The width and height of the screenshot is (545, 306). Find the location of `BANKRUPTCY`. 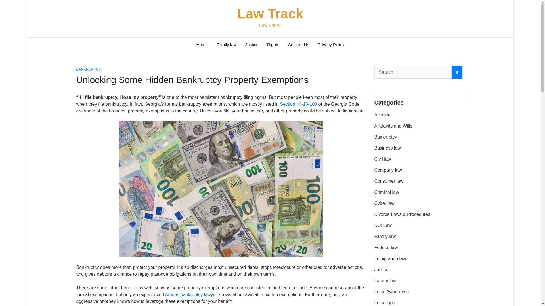

BANKRUPTCY is located at coordinates (89, 69).